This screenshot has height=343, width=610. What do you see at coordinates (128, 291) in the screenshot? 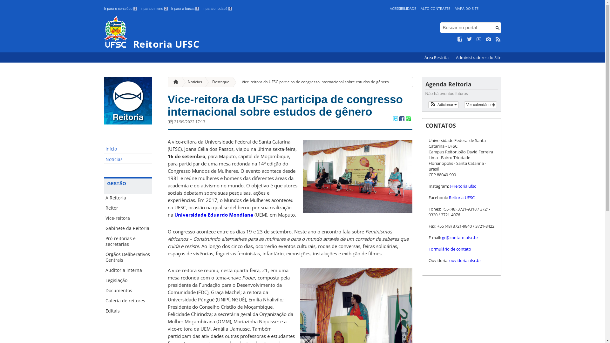
I see `Documentos` at bounding box center [128, 291].